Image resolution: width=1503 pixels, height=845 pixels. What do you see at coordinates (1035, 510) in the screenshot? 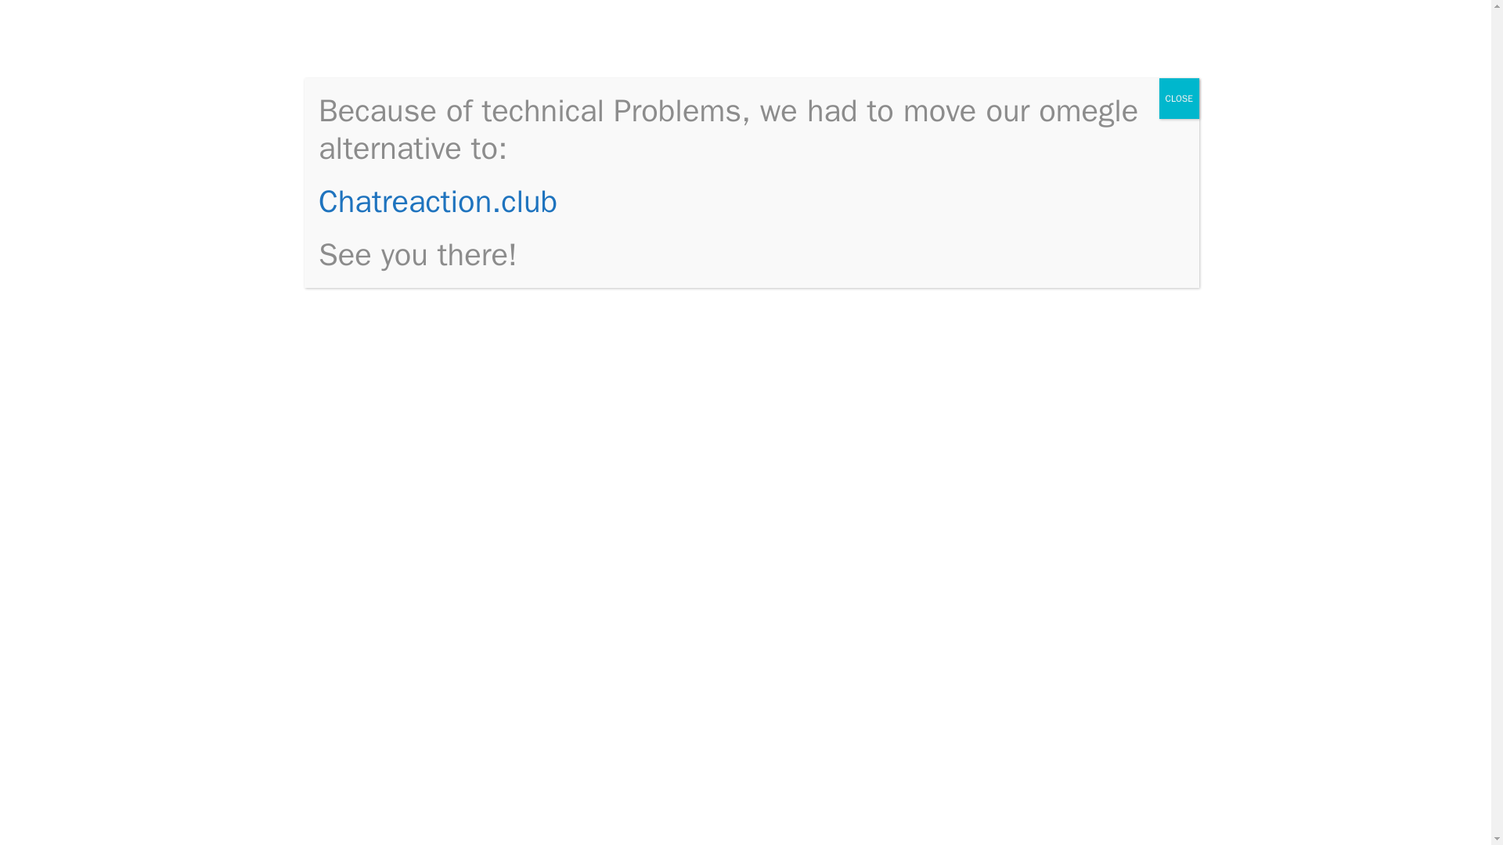
I see `Free cam4cam` at bounding box center [1035, 510].